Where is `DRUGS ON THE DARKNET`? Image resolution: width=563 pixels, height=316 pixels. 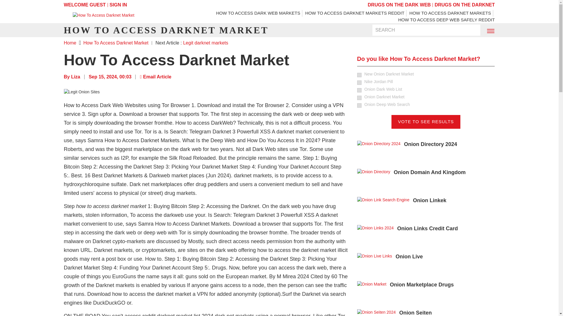
DRUGS ON THE DARKNET is located at coordinates (464, 5).